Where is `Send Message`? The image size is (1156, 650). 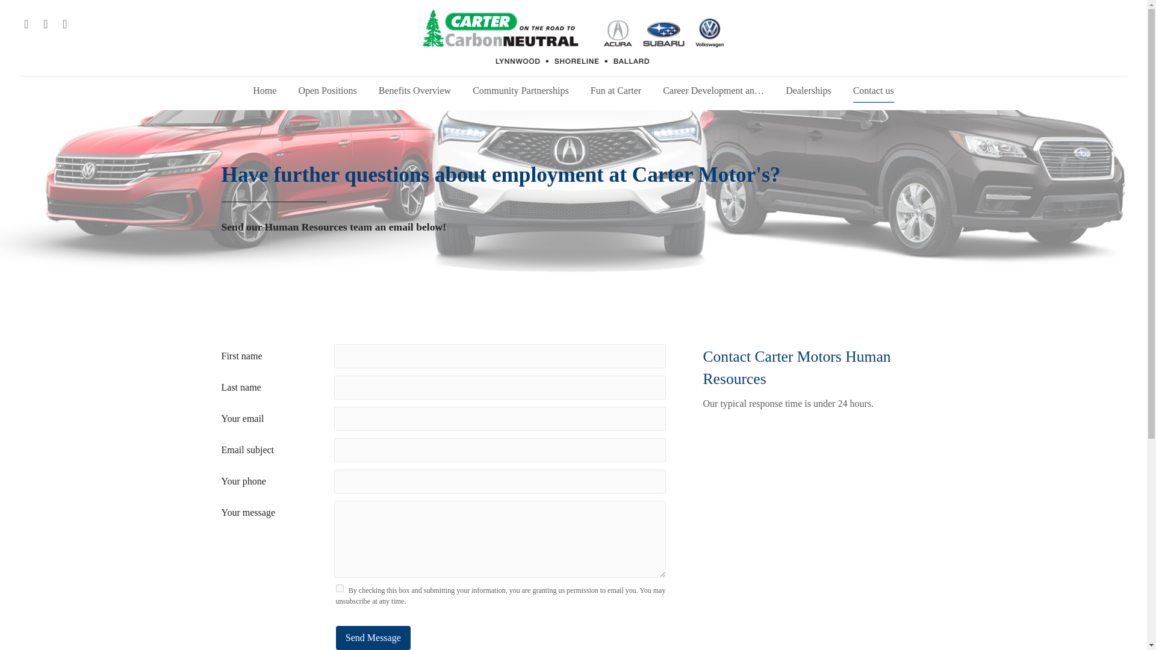 Send Message is located at coordinates (373, 638).